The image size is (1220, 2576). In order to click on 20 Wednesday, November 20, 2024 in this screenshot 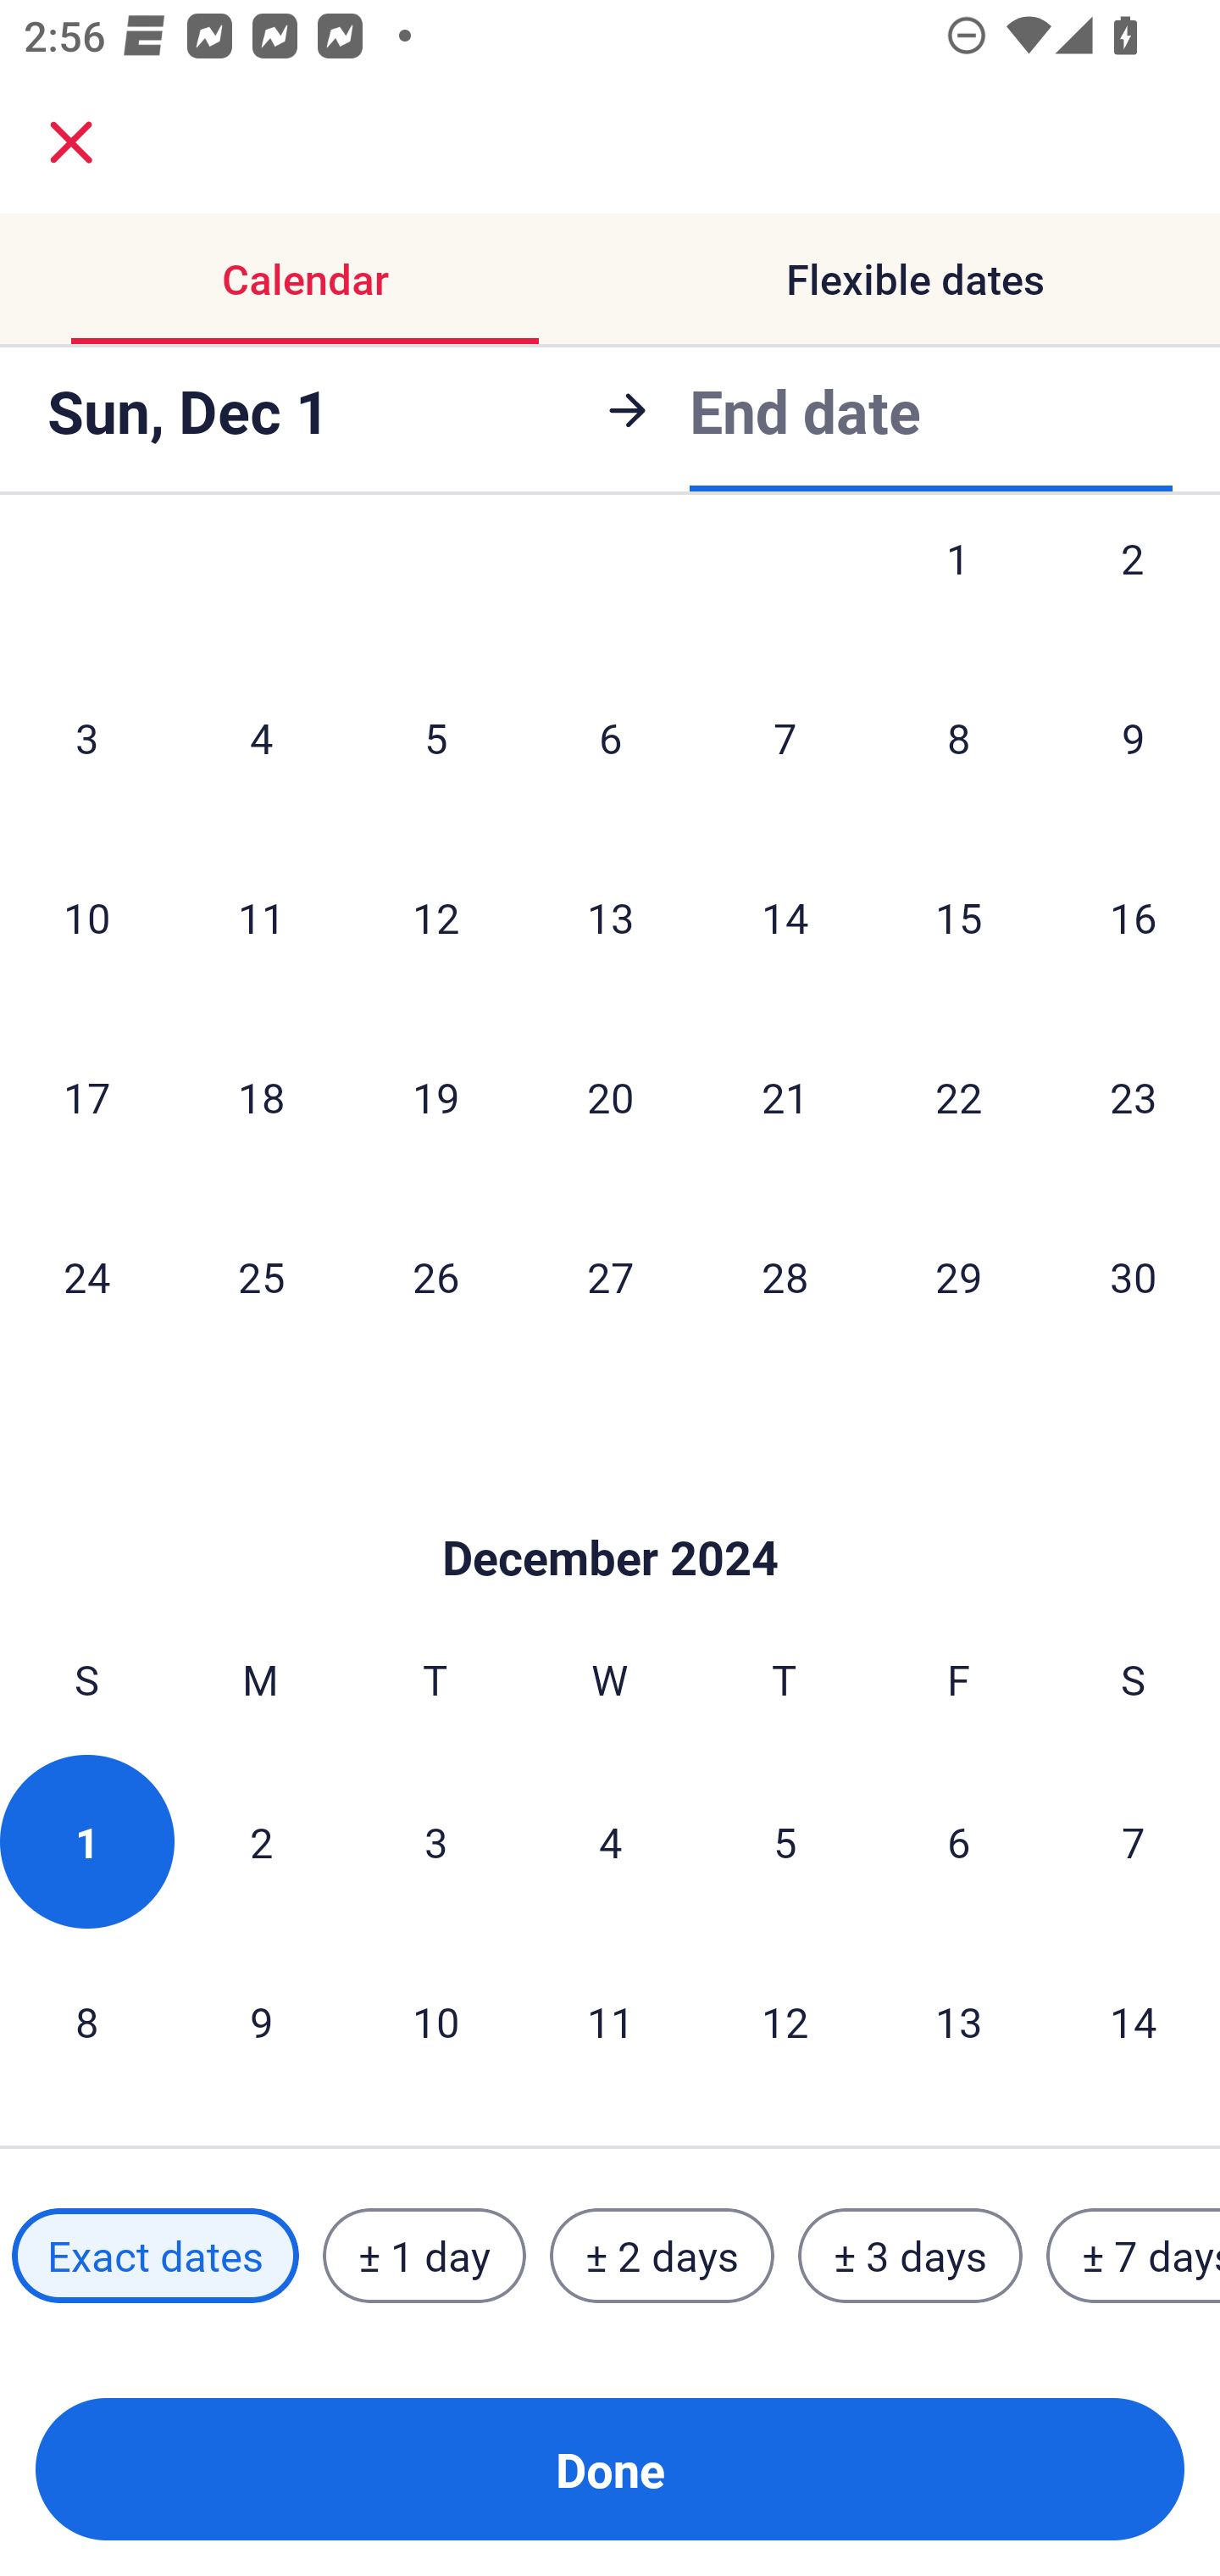, I will do `click(610, 1096)`.